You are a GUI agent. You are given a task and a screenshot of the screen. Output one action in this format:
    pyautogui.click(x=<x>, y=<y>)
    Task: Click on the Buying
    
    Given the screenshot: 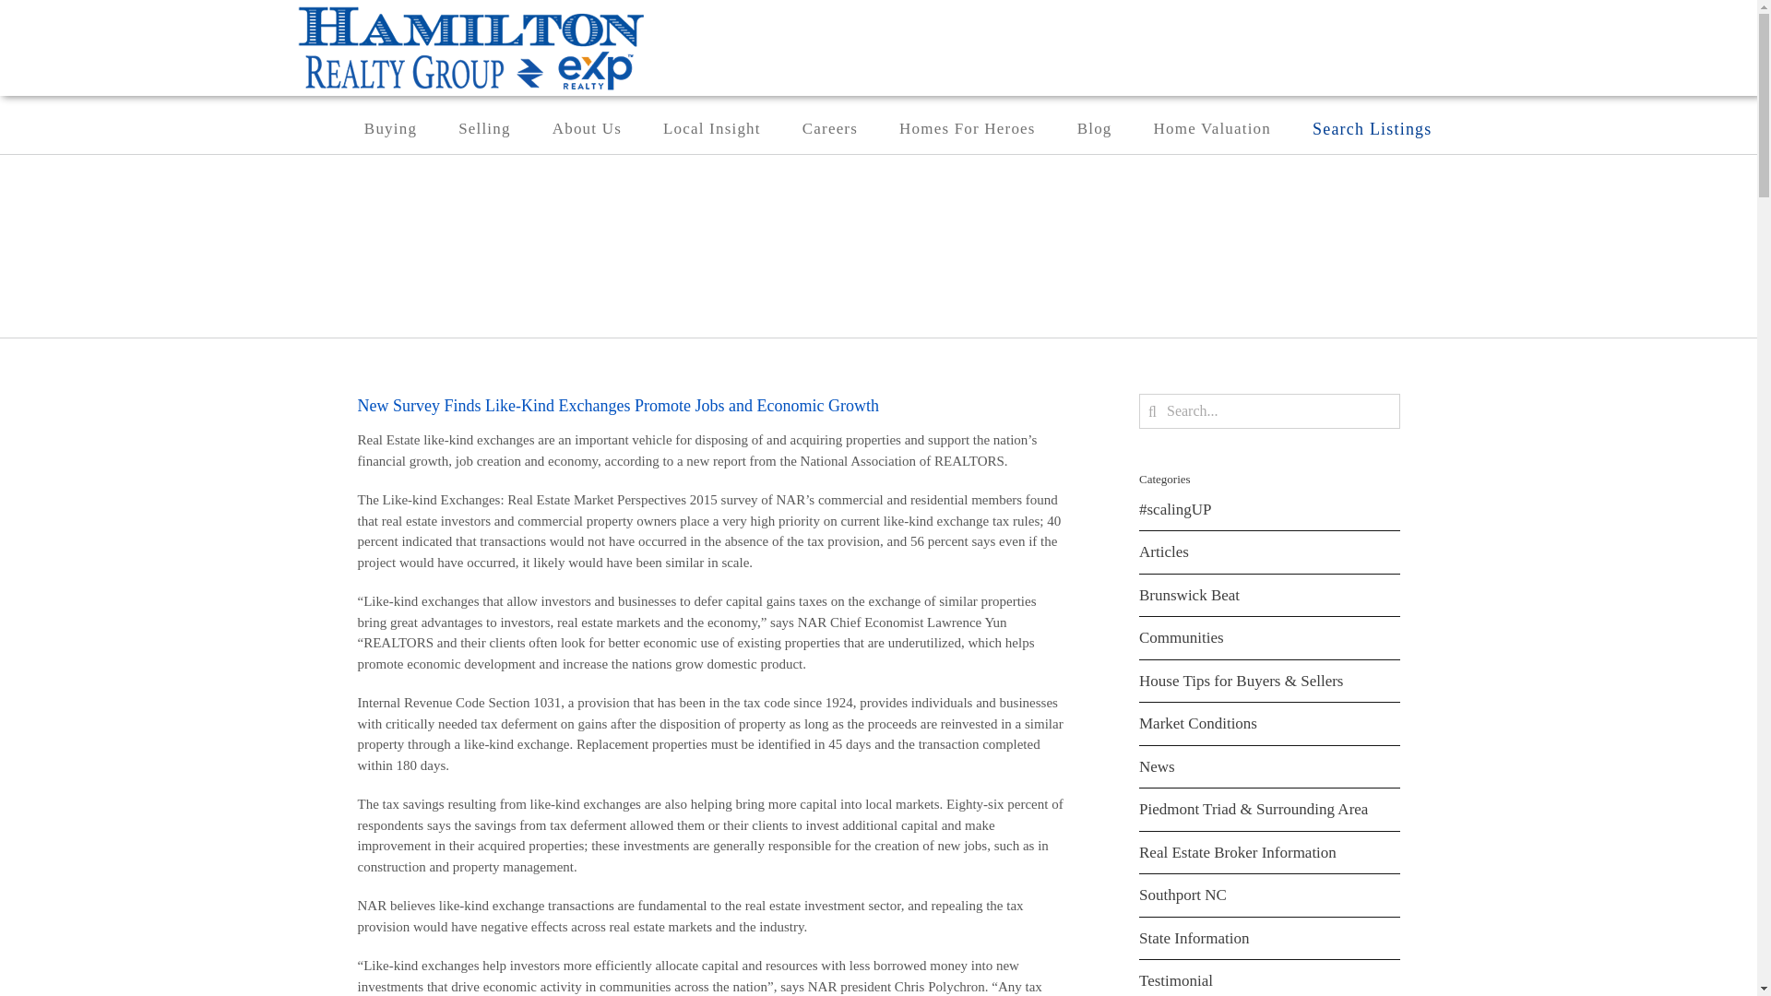 What is the action you would take?
    pyautogui.click(x=390, y=129)
    